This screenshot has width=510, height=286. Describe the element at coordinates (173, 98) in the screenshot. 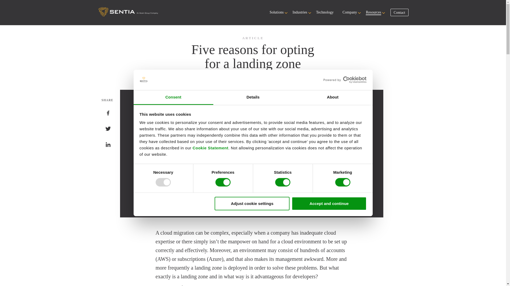

I see `Consent` at that location.